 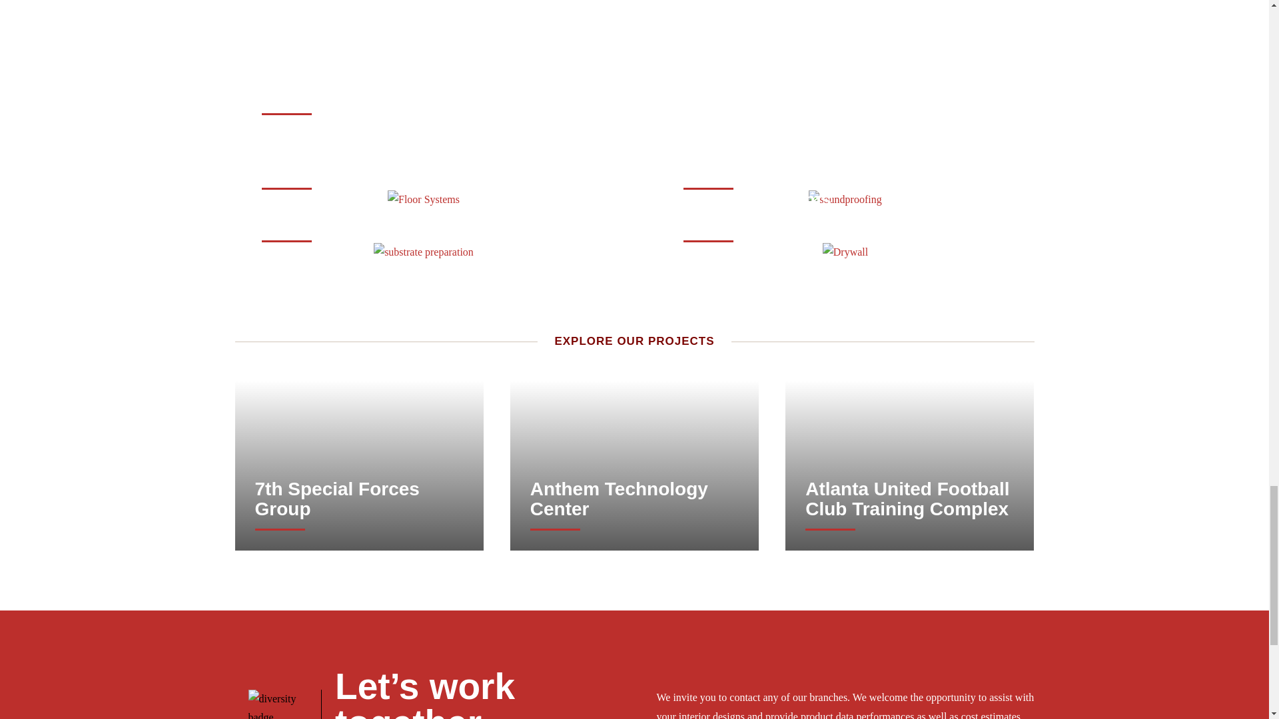 I want to click on Anthem Technology Center, so click(x=910, y=499).